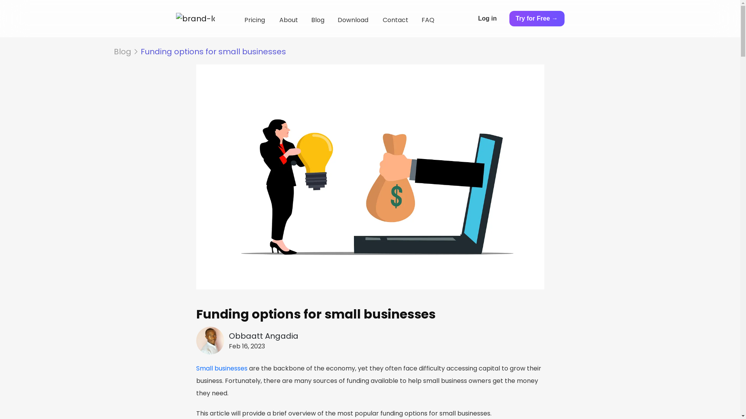 This screenshot has height=419, width=746. Describe the element at coordinates (122, 51) in the screenshot. I see `Blog` at that location.